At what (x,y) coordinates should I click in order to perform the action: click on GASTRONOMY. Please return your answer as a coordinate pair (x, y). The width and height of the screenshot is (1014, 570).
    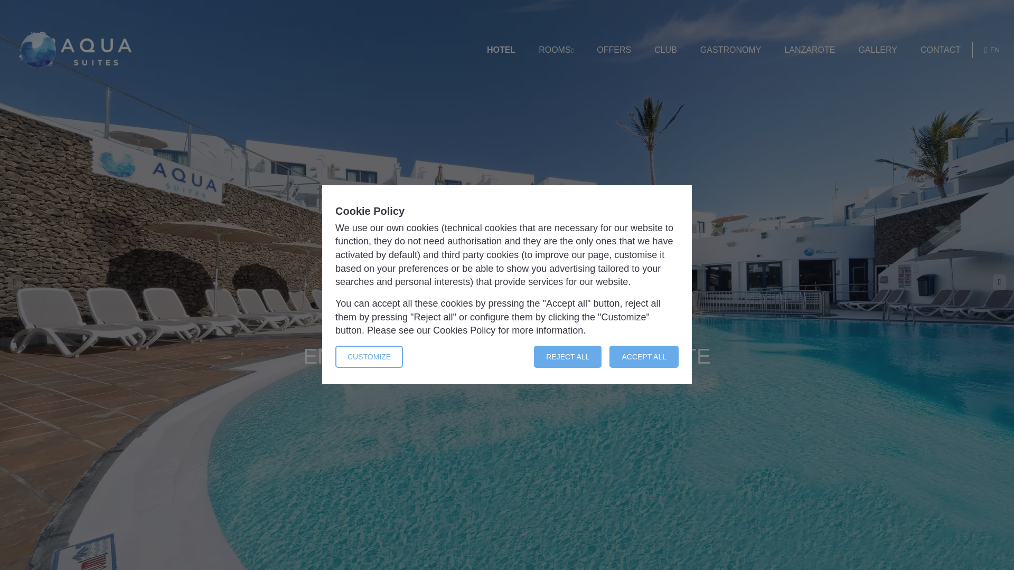
    Looking at the image, I should click on (731, 50).